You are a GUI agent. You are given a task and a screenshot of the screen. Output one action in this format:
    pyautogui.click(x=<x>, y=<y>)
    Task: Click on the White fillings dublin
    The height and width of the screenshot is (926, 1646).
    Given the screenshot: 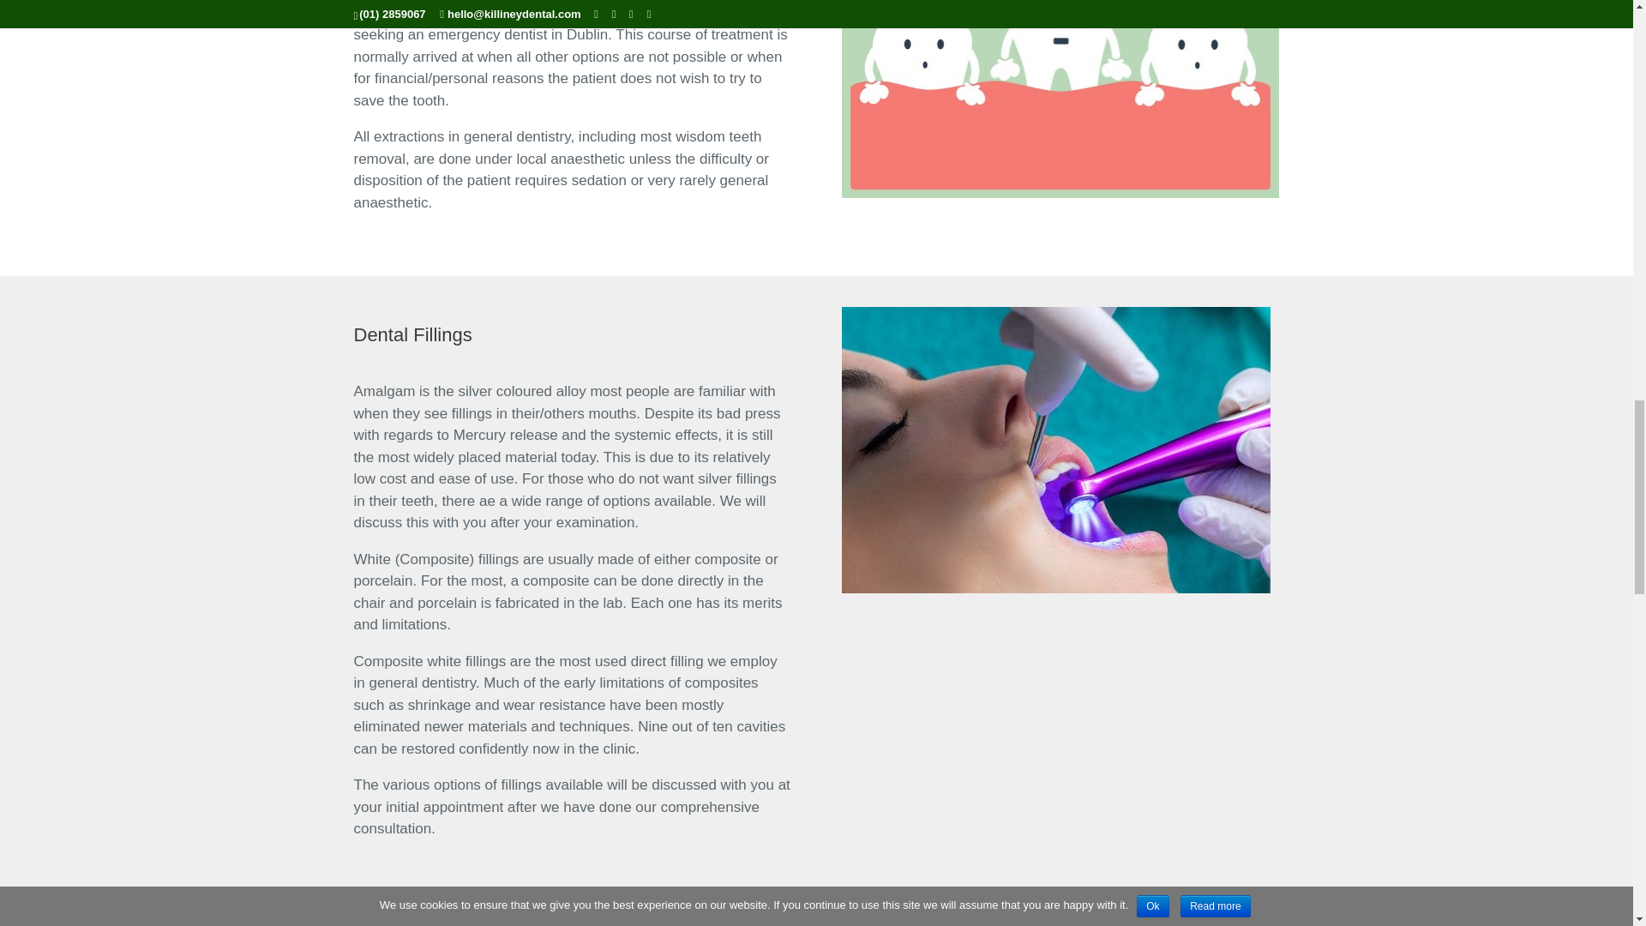 What is the action you would take?
    pyautogui.click(x=1056, y=449)
    